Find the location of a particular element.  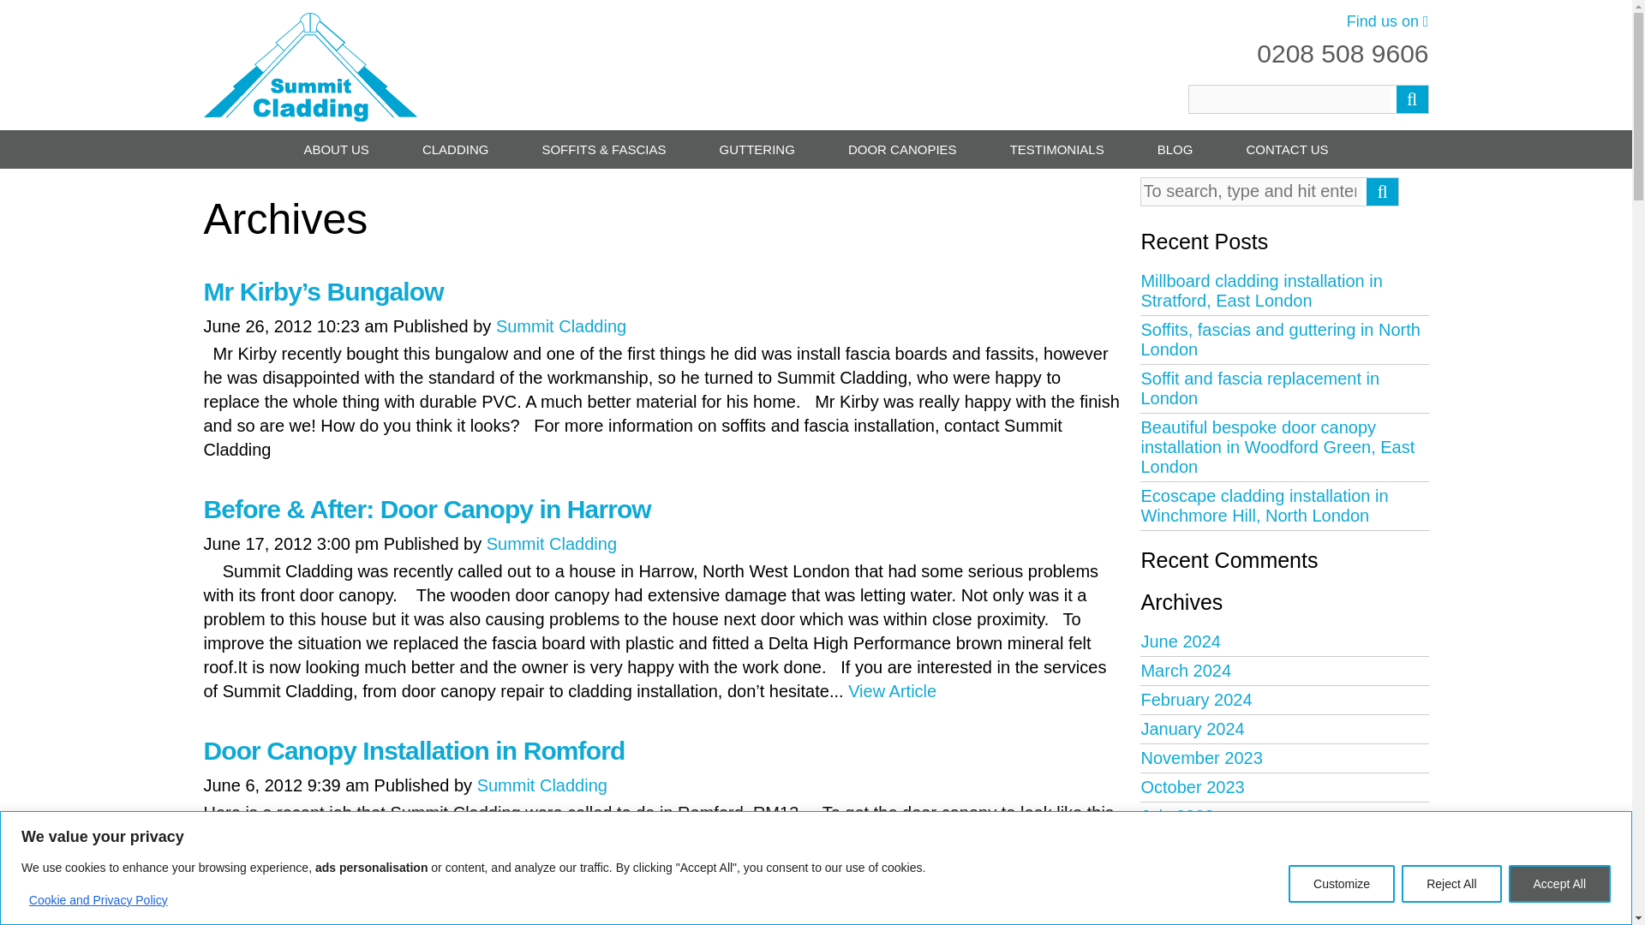

Accept All is located at coordinates (1559, 884).